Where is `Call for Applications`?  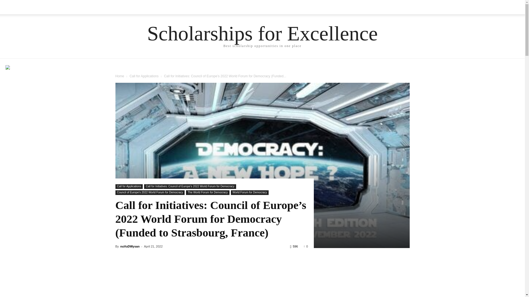 Call for Applications is located at coordinates (129, 186).